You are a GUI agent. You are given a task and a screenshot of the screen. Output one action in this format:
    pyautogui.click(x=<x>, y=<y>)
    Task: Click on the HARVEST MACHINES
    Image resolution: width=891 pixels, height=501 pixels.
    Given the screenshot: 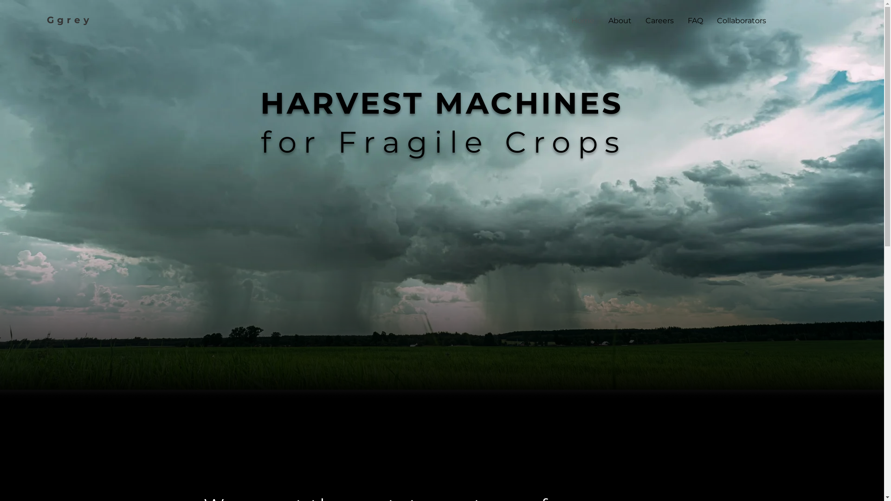 What is the action you would take?
    pyautogui.click(x=442, y=103)
    